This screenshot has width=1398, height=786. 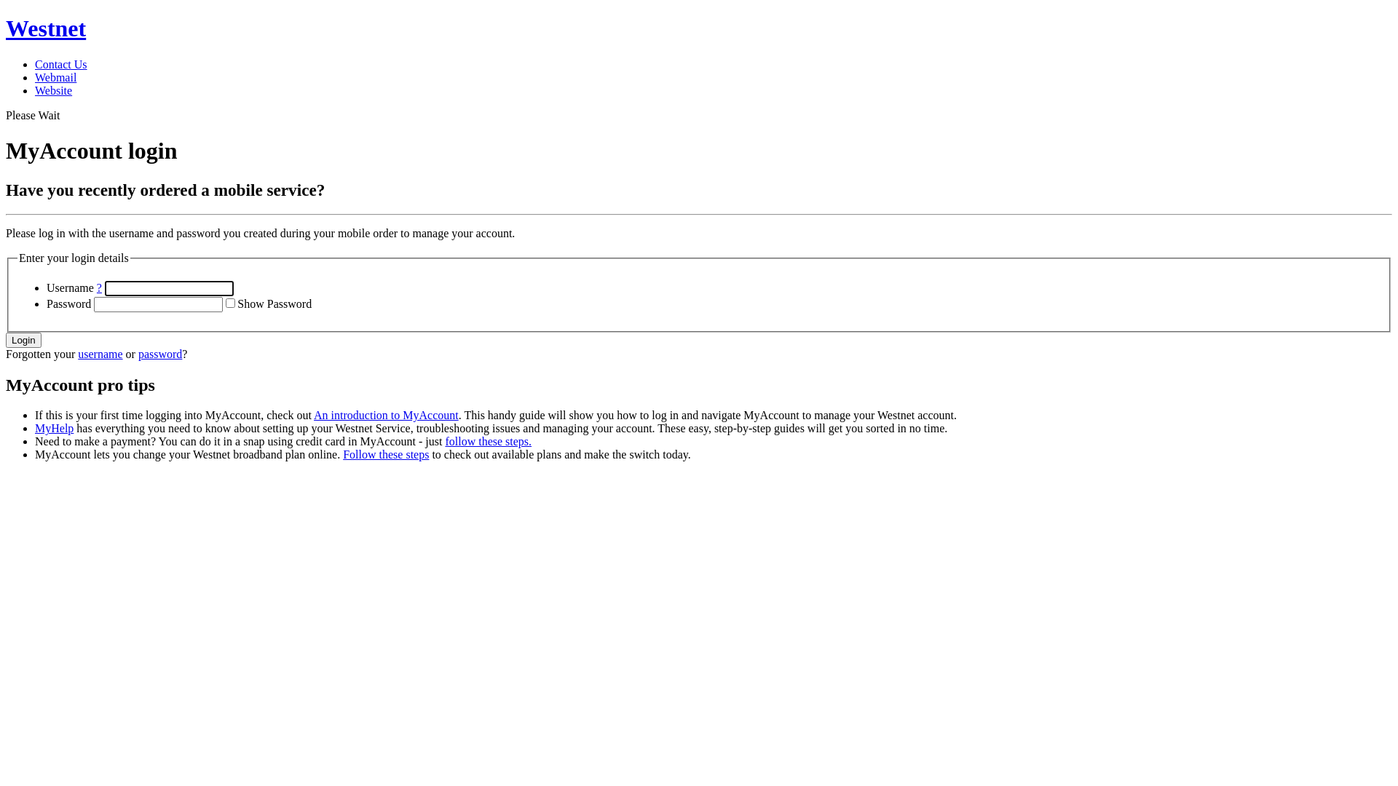 I want to click on Contact Us, so click(x=61, y=64).